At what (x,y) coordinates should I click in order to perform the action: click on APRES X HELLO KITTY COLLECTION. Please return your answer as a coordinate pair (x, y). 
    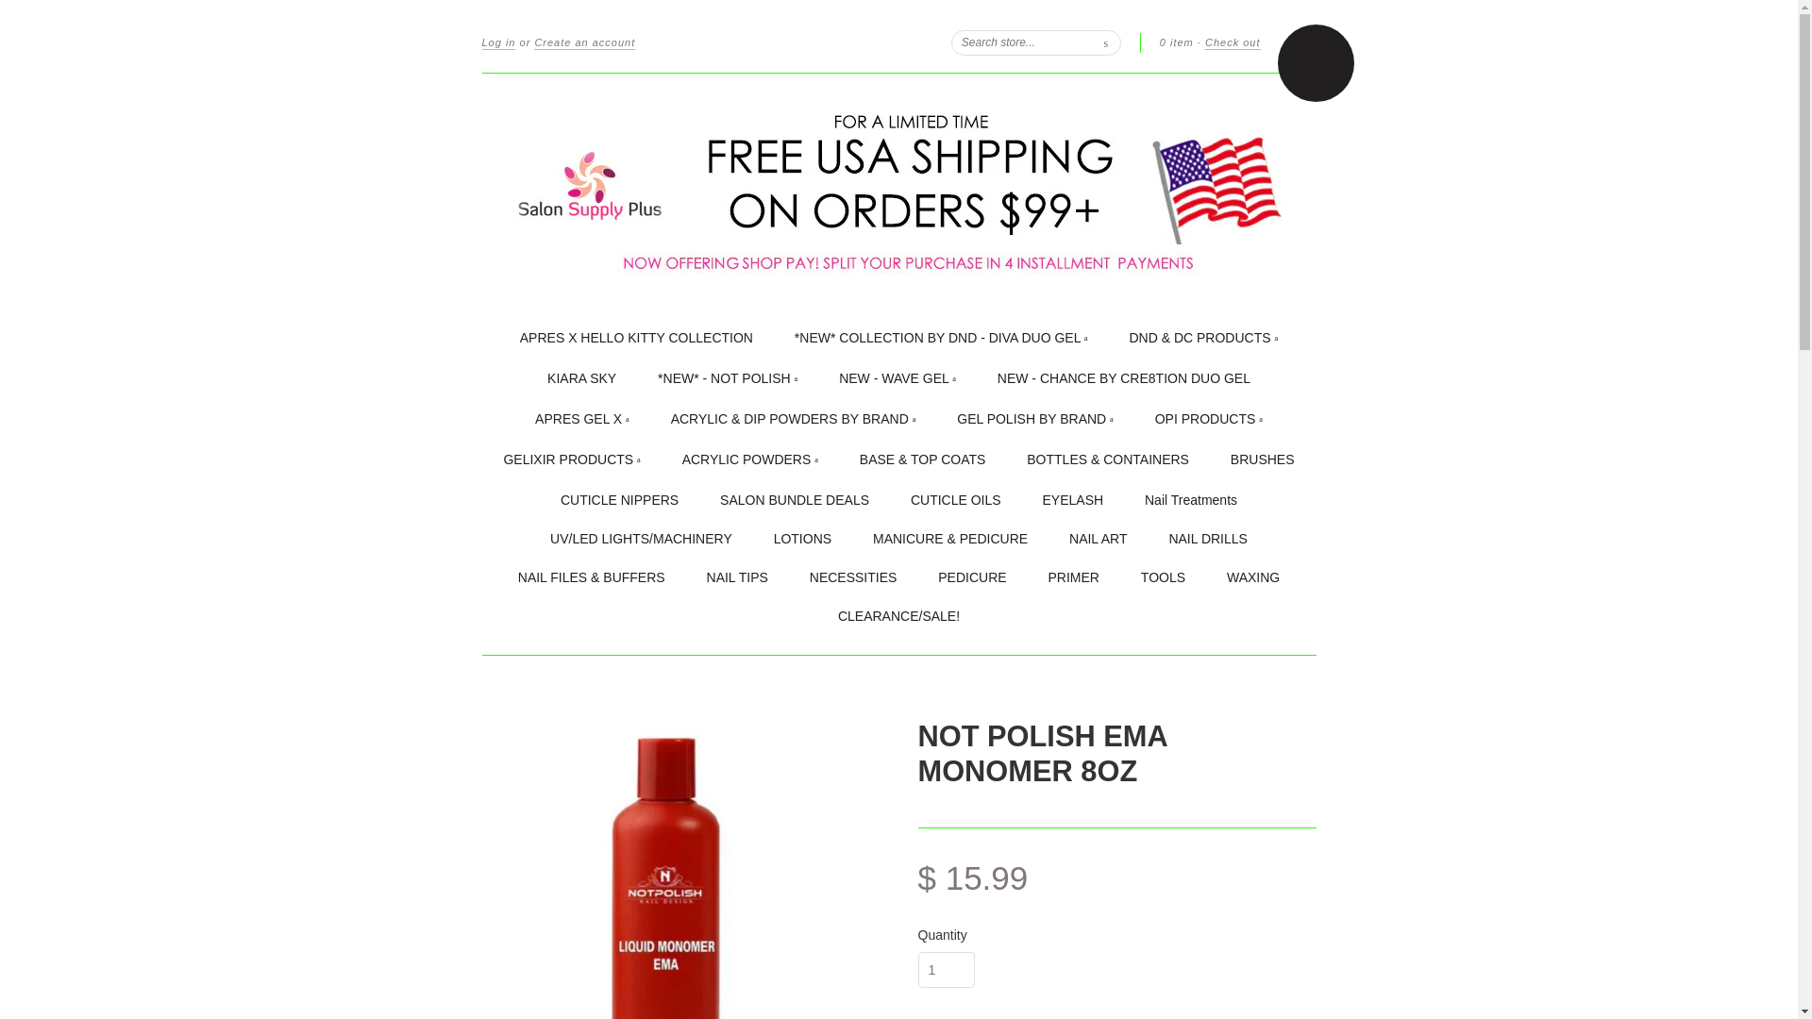
    Looking at the image, I should click on (636, 338).